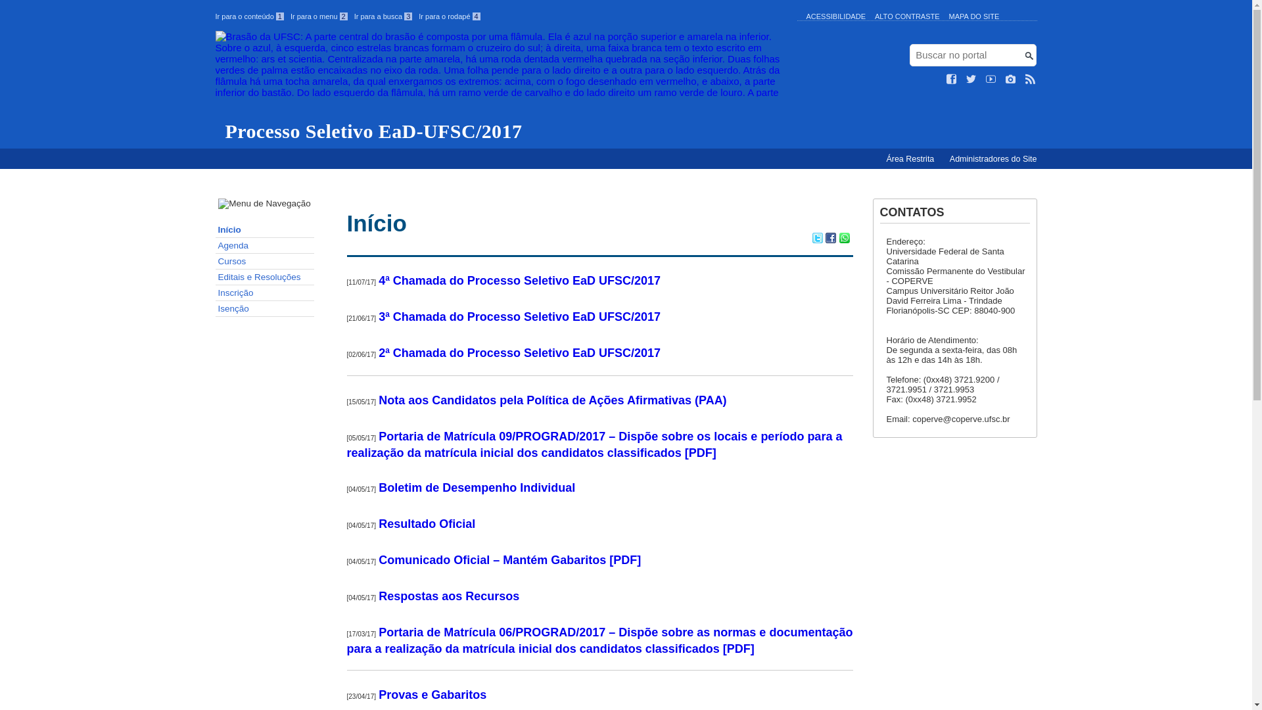 The image size is (1262, 710). I want to click on ACESSIBILIDADE, so click(835, 16).